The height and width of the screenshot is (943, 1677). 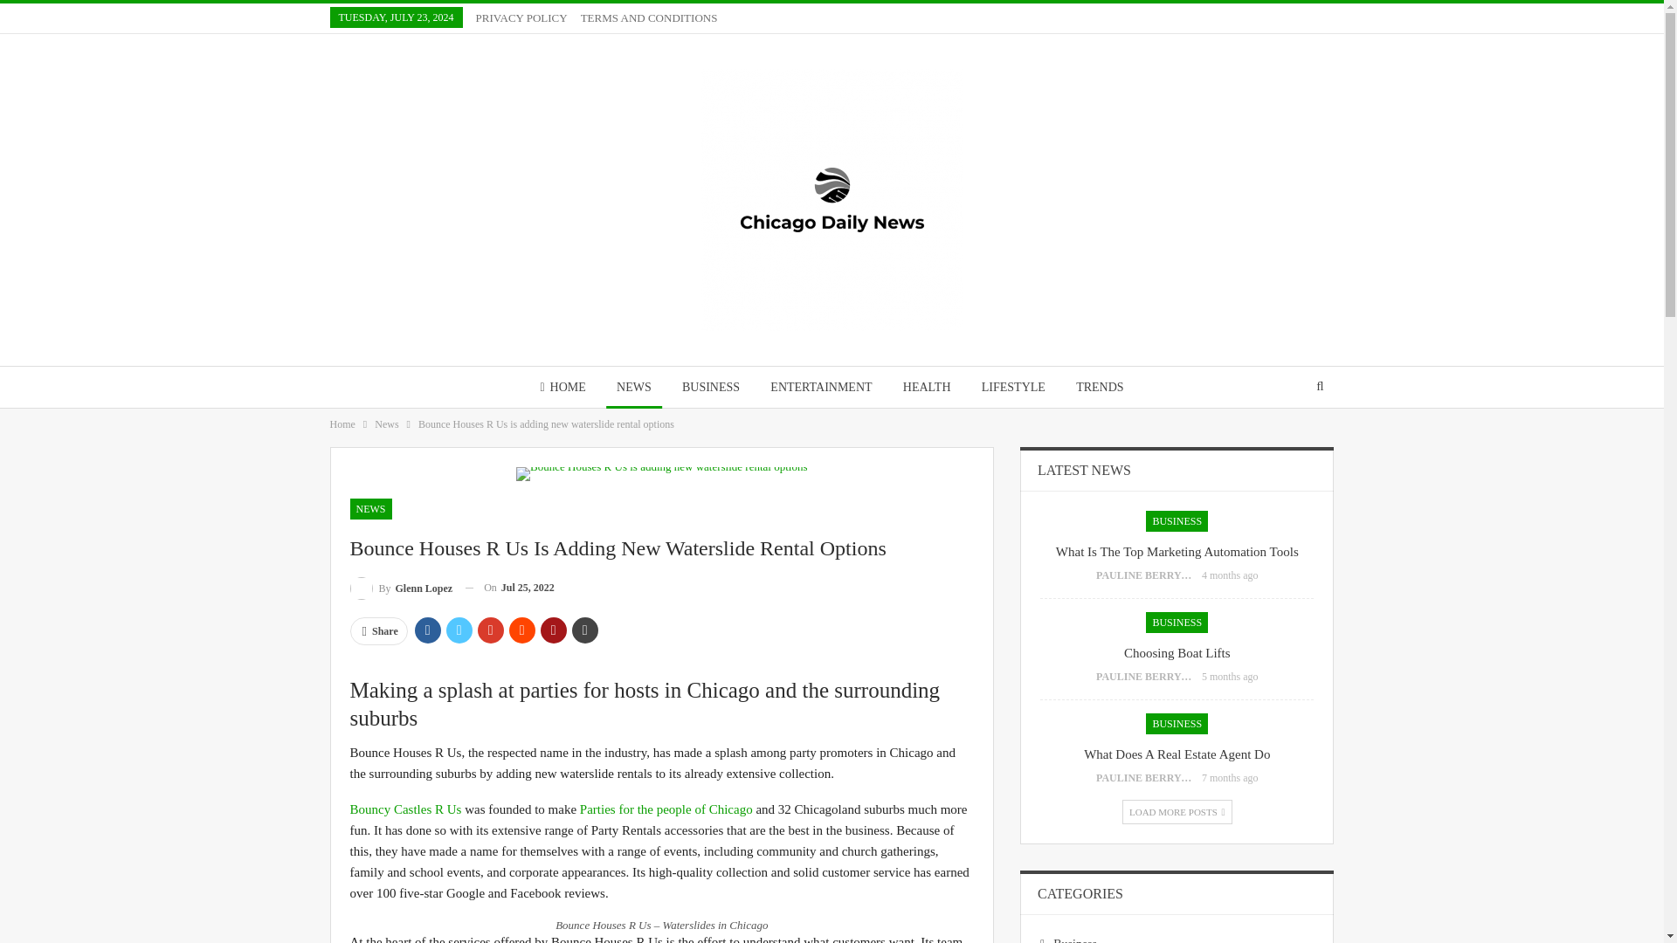 What do you see at coordinates (820, 387) in the screenshot?
I see `ENTERTAINMENT` at bounding box center [820, 387].